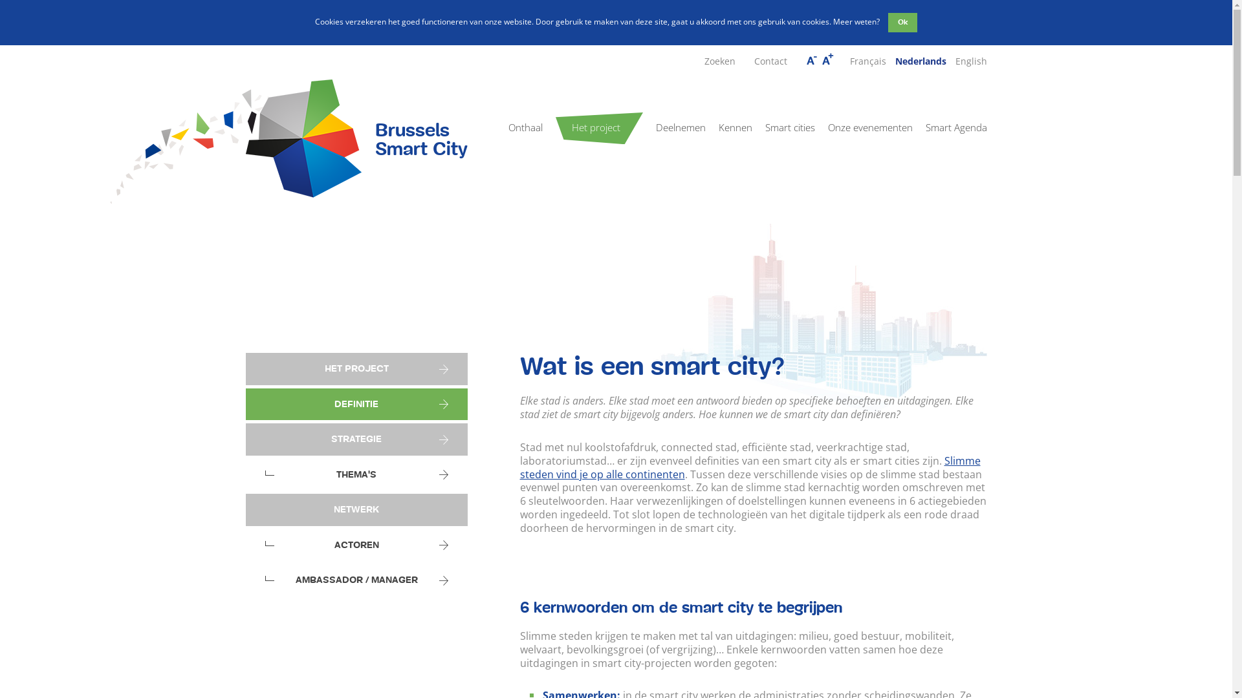 This screenshot has width=1242, height=698. What do you see at coordinates (357, 545) in the screenshot?
I see `ACTOREN` at bounding box center [357, 545].